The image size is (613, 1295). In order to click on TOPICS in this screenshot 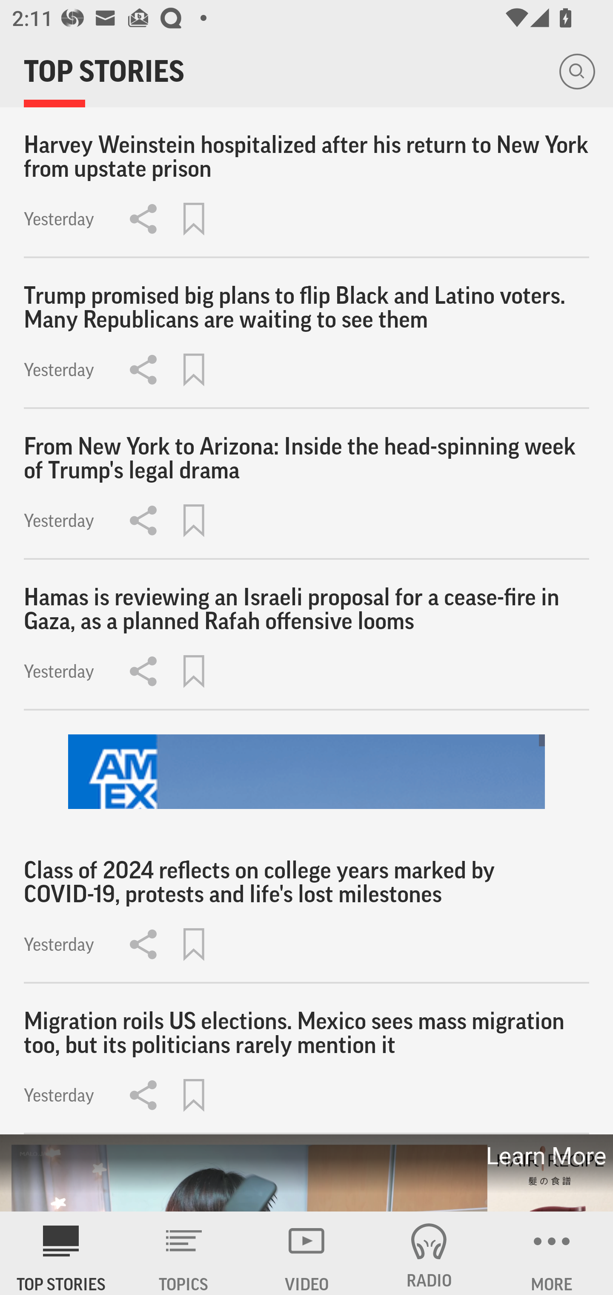, I will do `click(184, 1253)`.